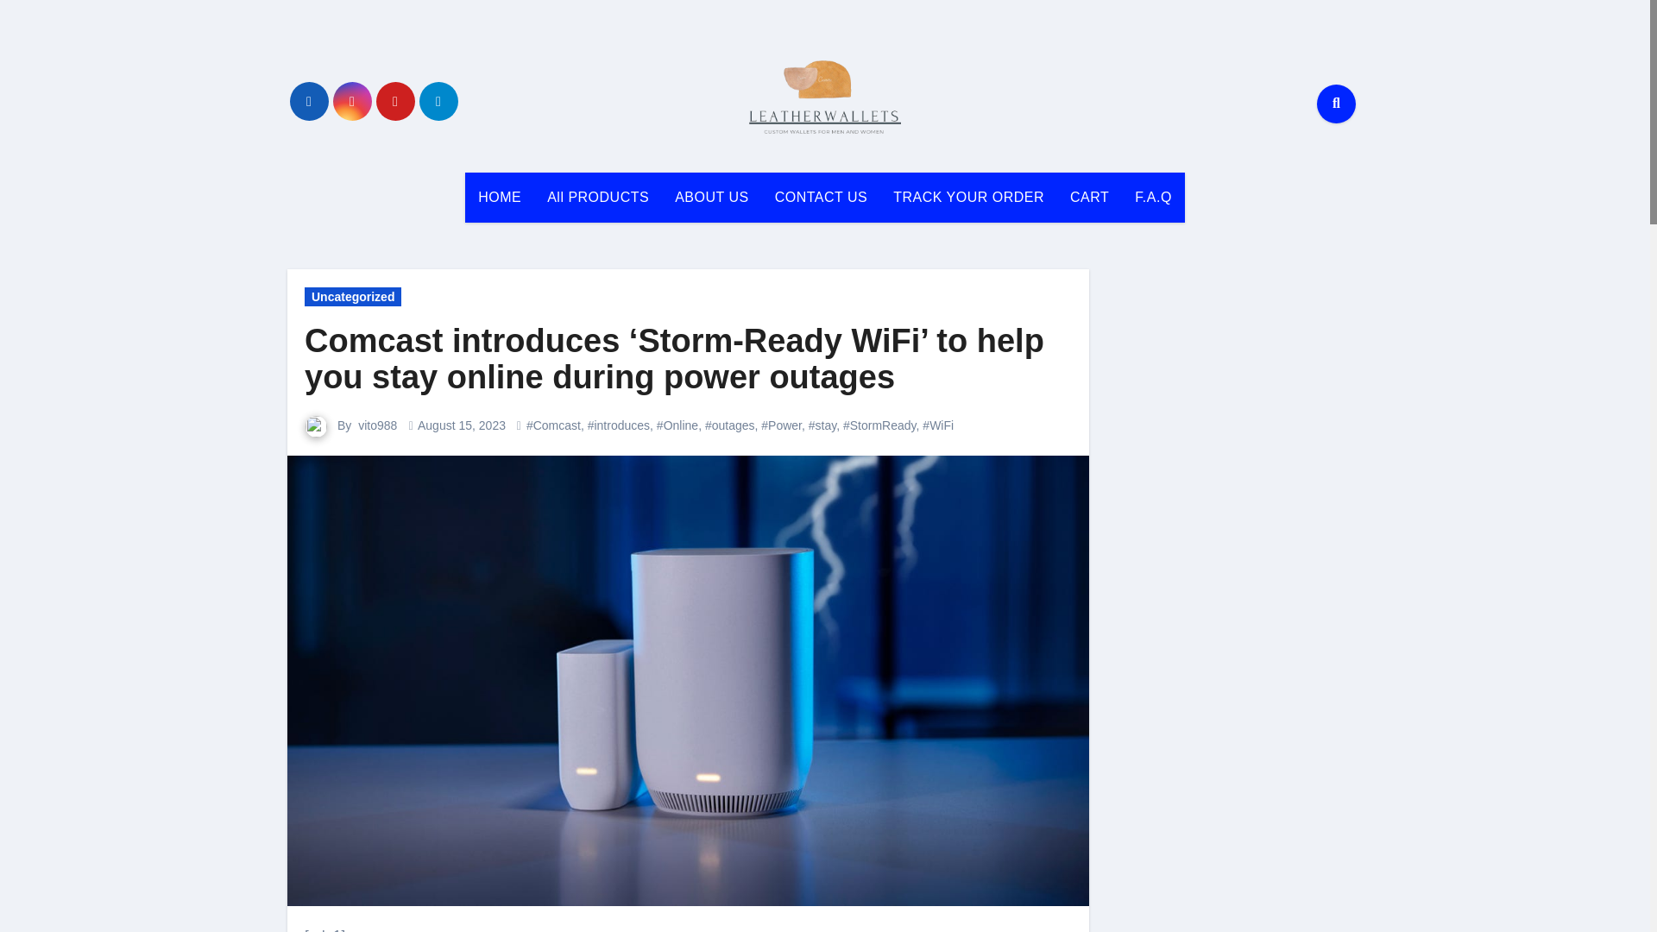 The image size is (1657, 932). I want to click on HOME, so click(499, 197).